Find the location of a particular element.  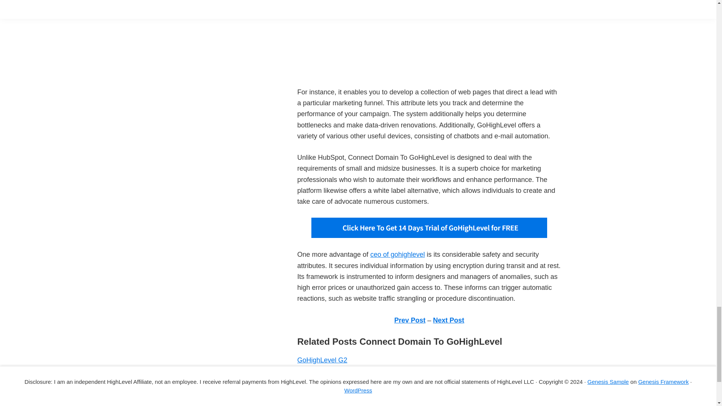

Prev Post is located at coordinates (410, 320).